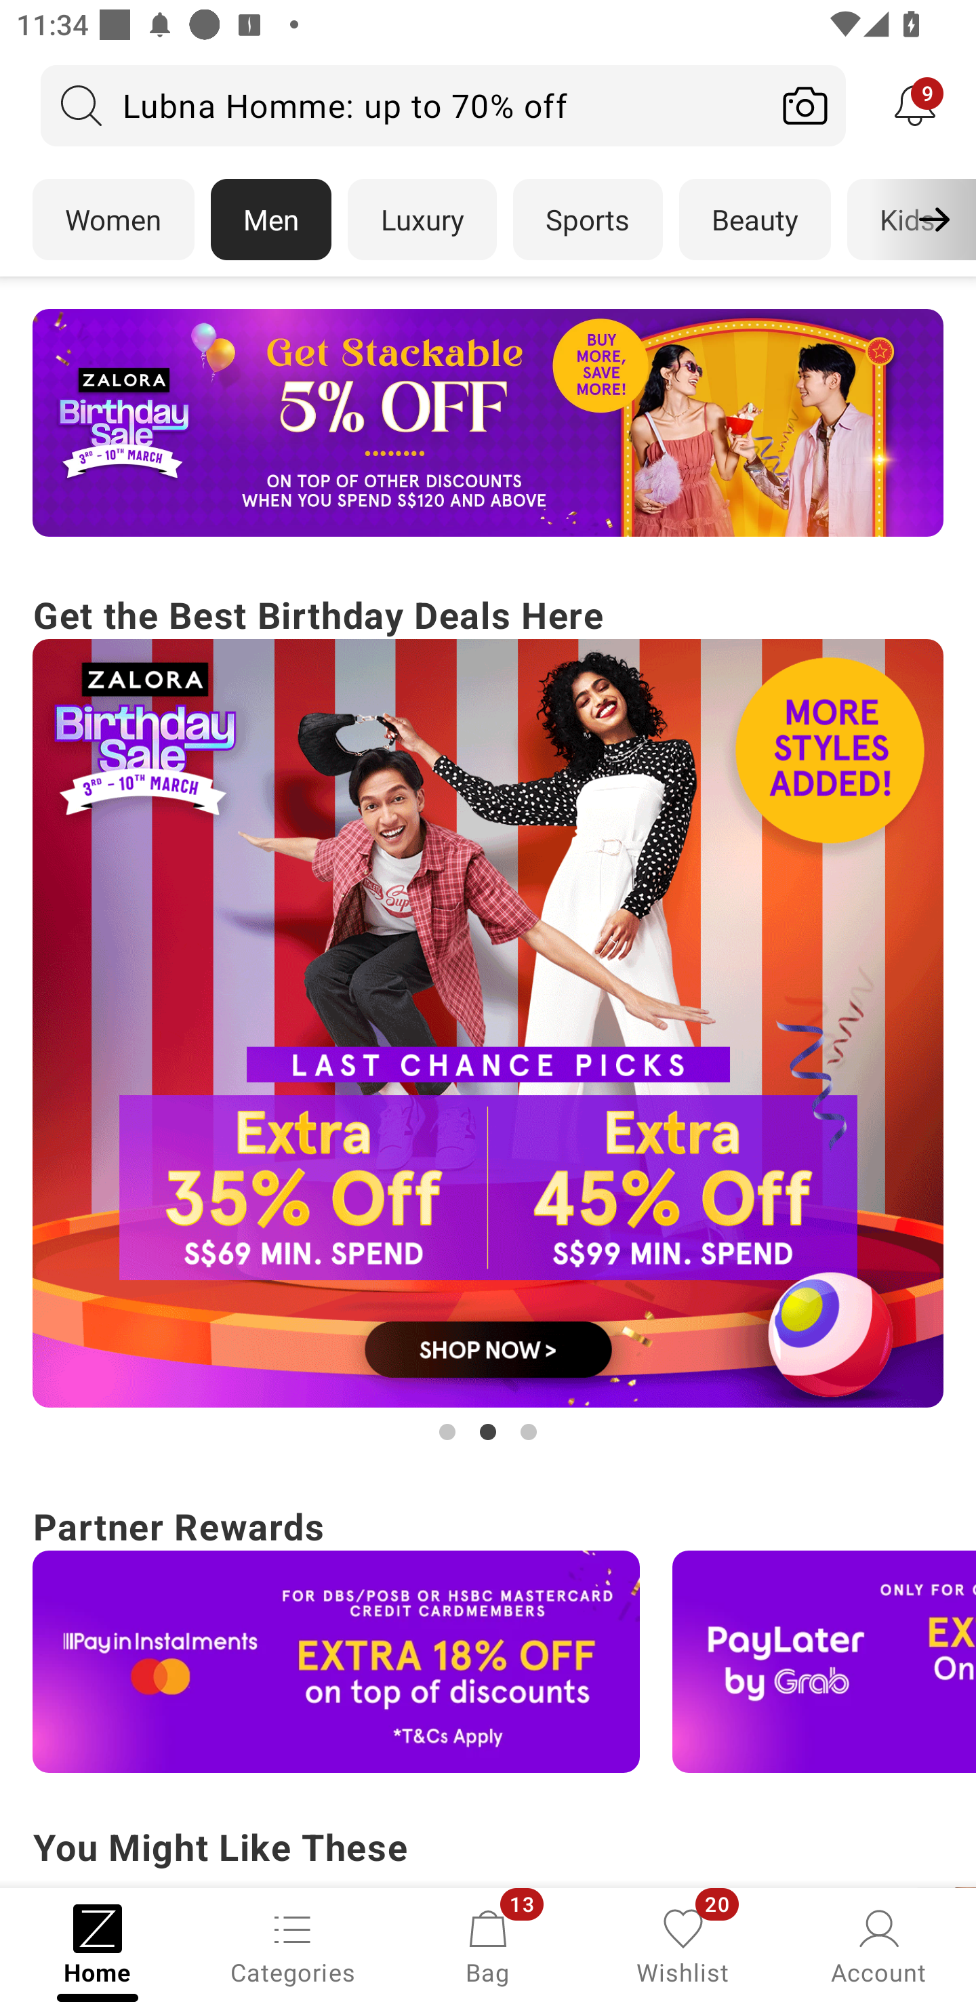 Image resolution: width=976 pixels, height=2006 pixels. I want to click on Bag, 13 new notifications Bag, so click(488, 1945).